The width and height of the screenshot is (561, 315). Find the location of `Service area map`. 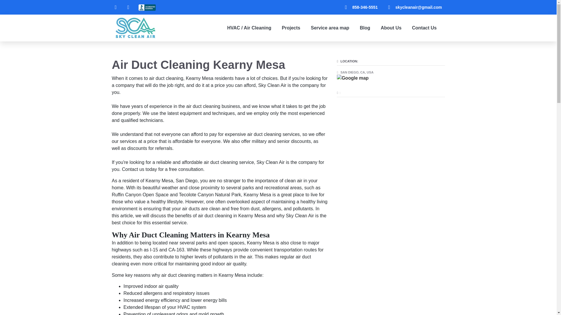

Service area map is located at coordinates (330, 28).